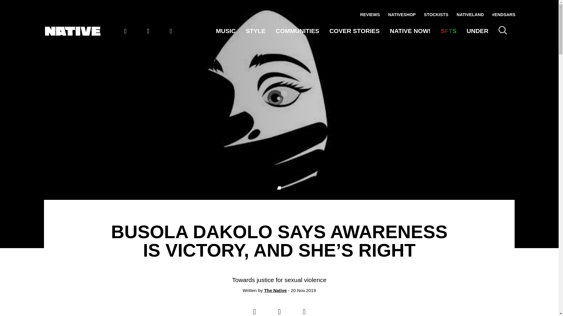 This screenshot has height=316, width=563. I want to click on STOCKISTS, so click(436, 15).